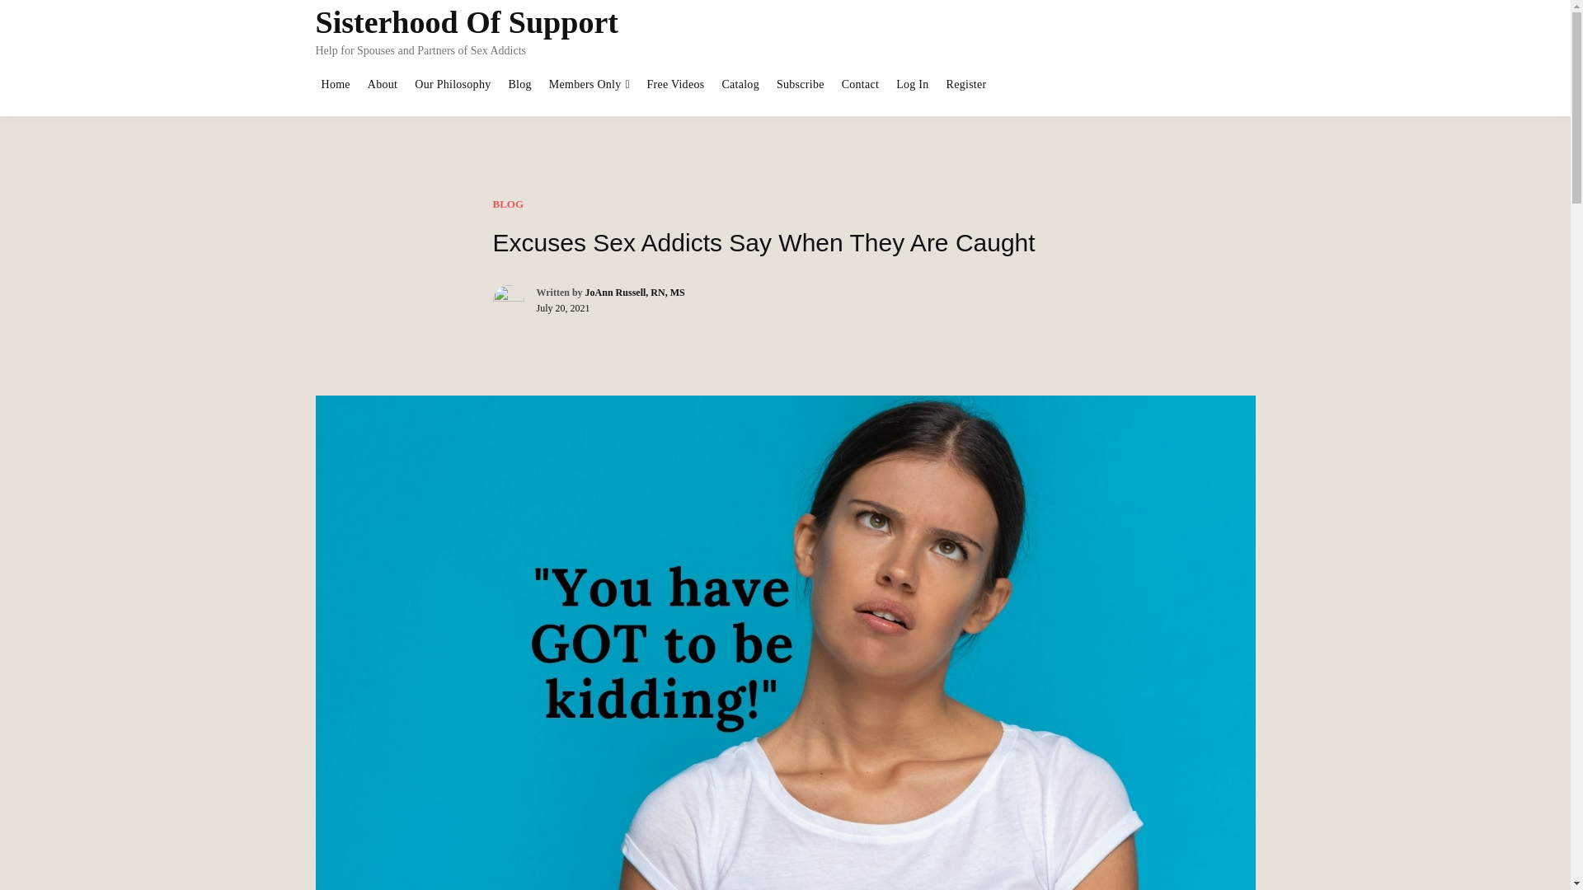 The height and width of the screenshot is (890, 1583). I want to click on Free Videos, so click(674, 85).